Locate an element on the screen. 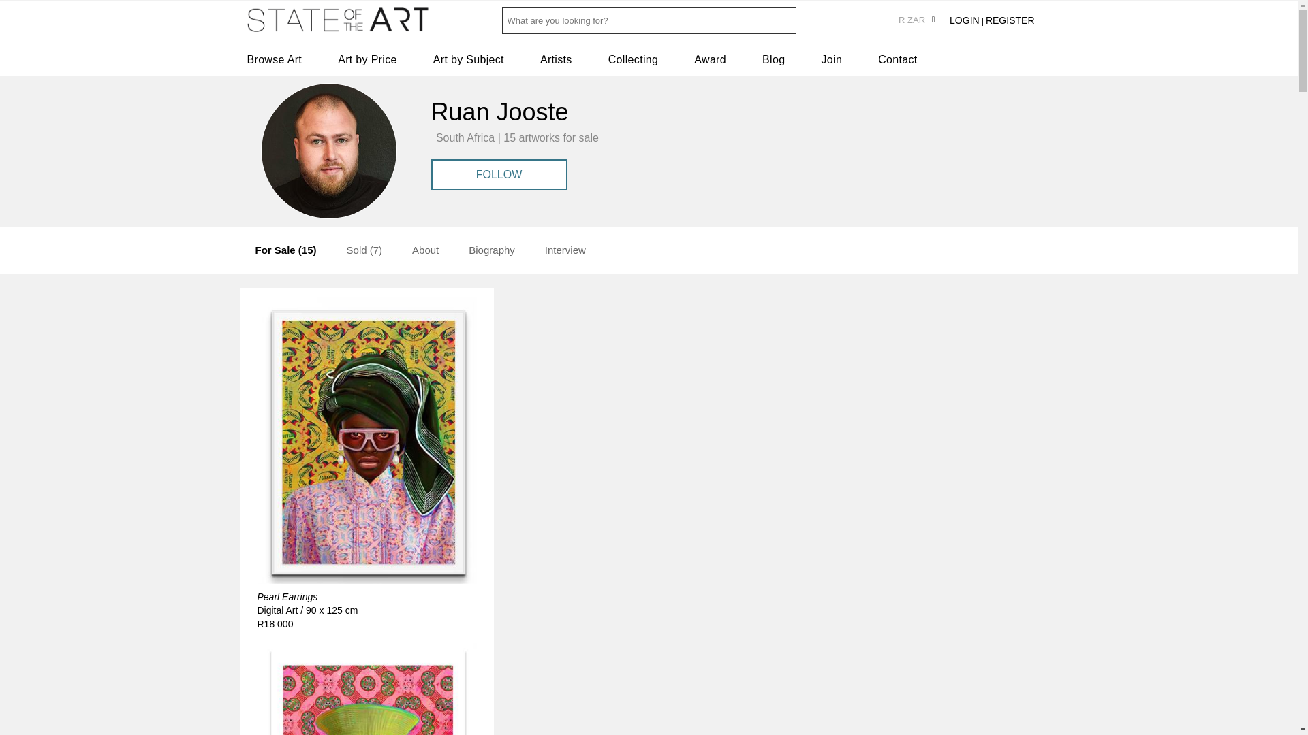  LOGIN is located at coordinates (965, 20).